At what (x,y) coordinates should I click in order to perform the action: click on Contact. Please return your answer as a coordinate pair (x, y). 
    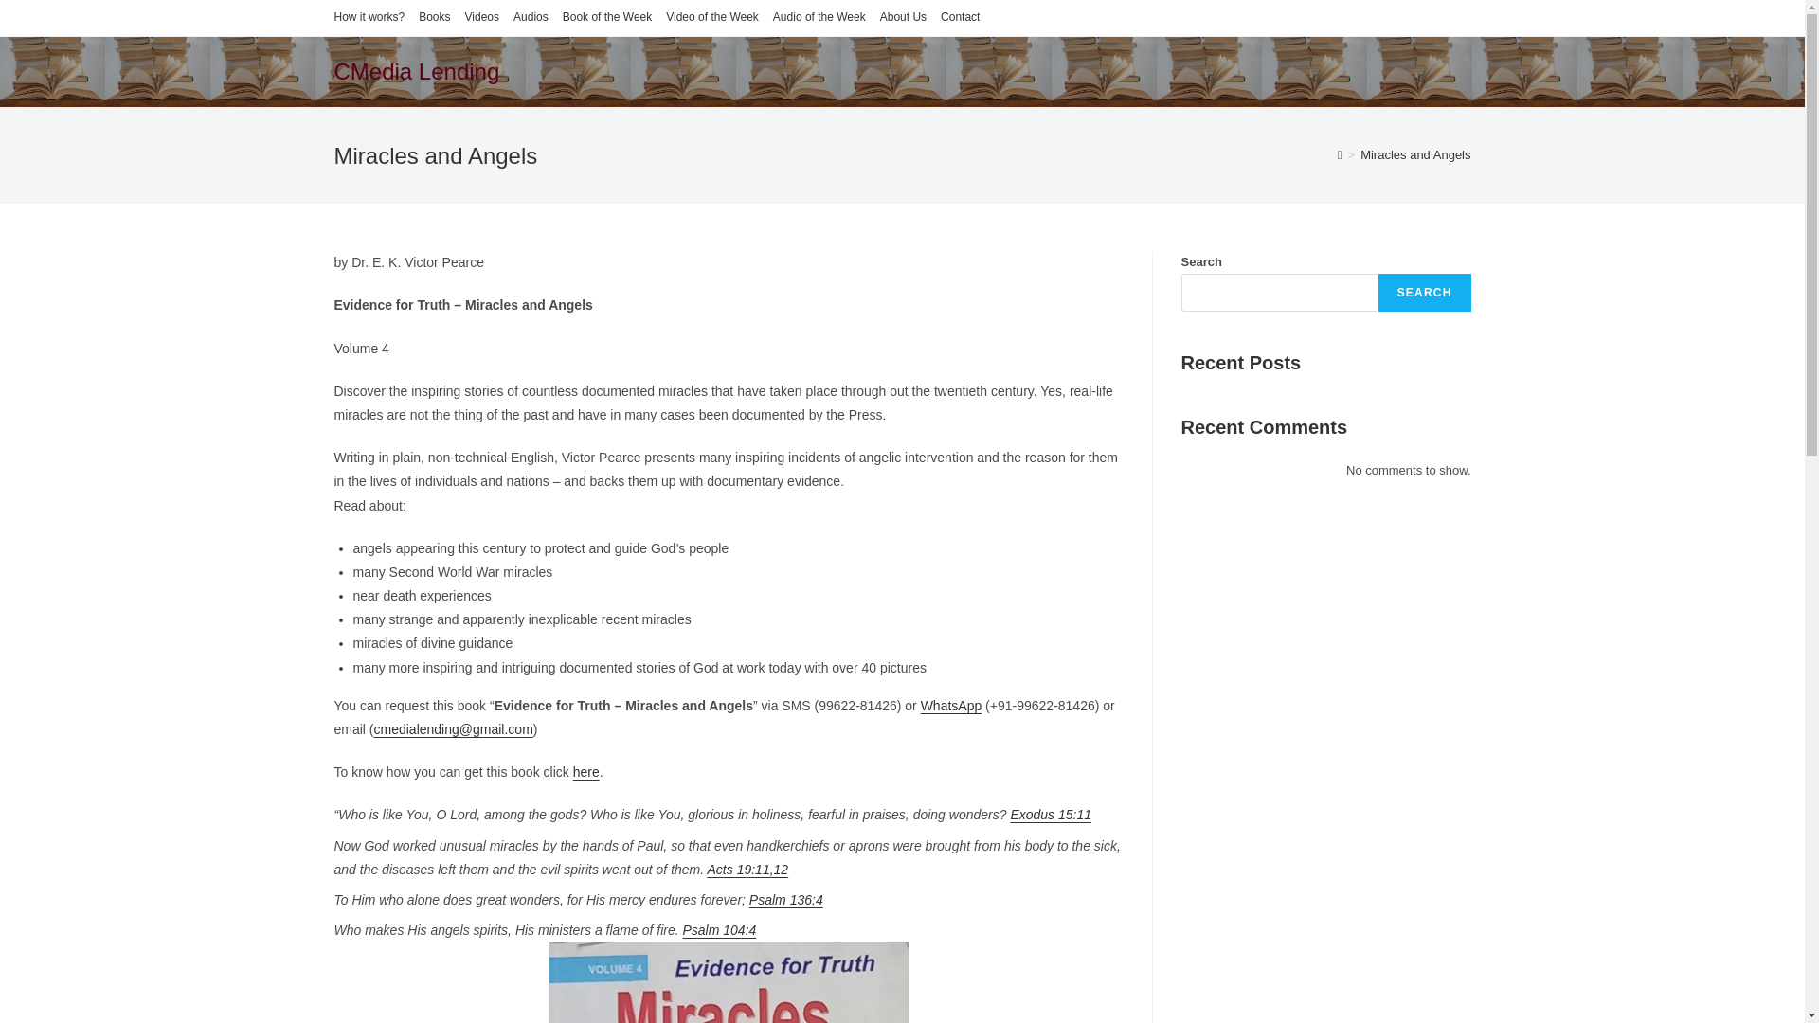
    Looking at the image, I should click on (960, 17).